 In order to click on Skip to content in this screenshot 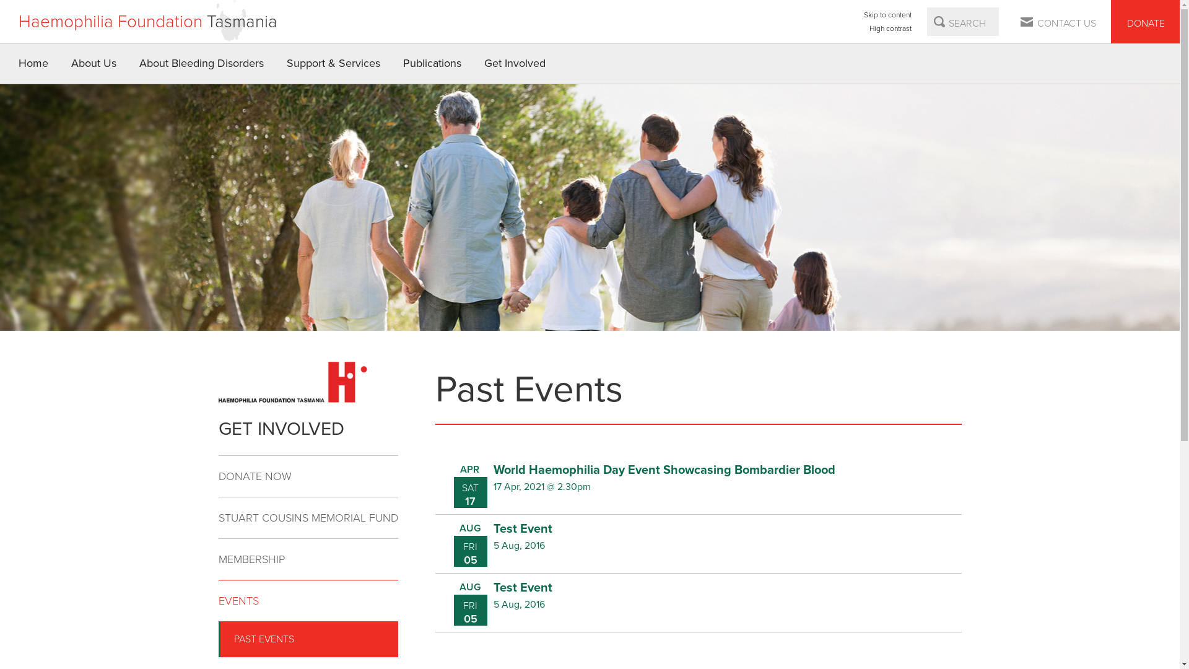, I will do `click(888, 15)`.